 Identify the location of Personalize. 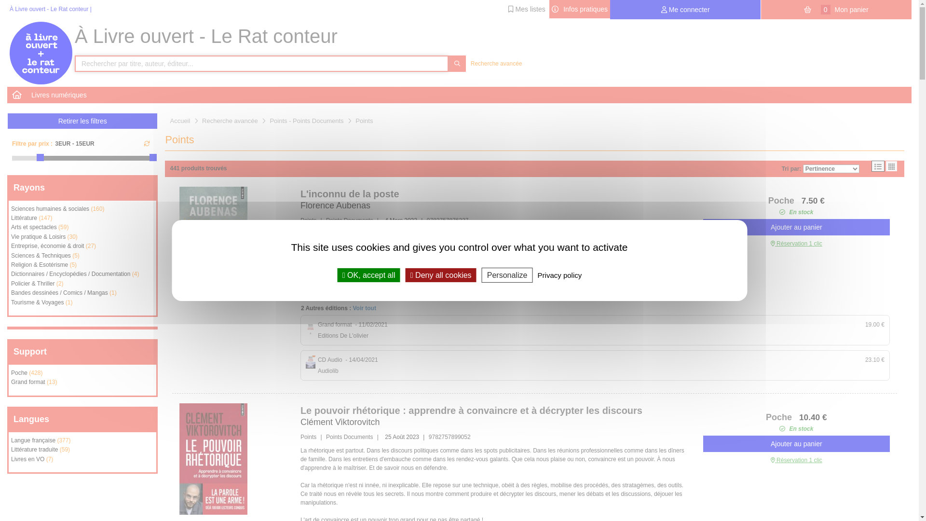
(507, 275).